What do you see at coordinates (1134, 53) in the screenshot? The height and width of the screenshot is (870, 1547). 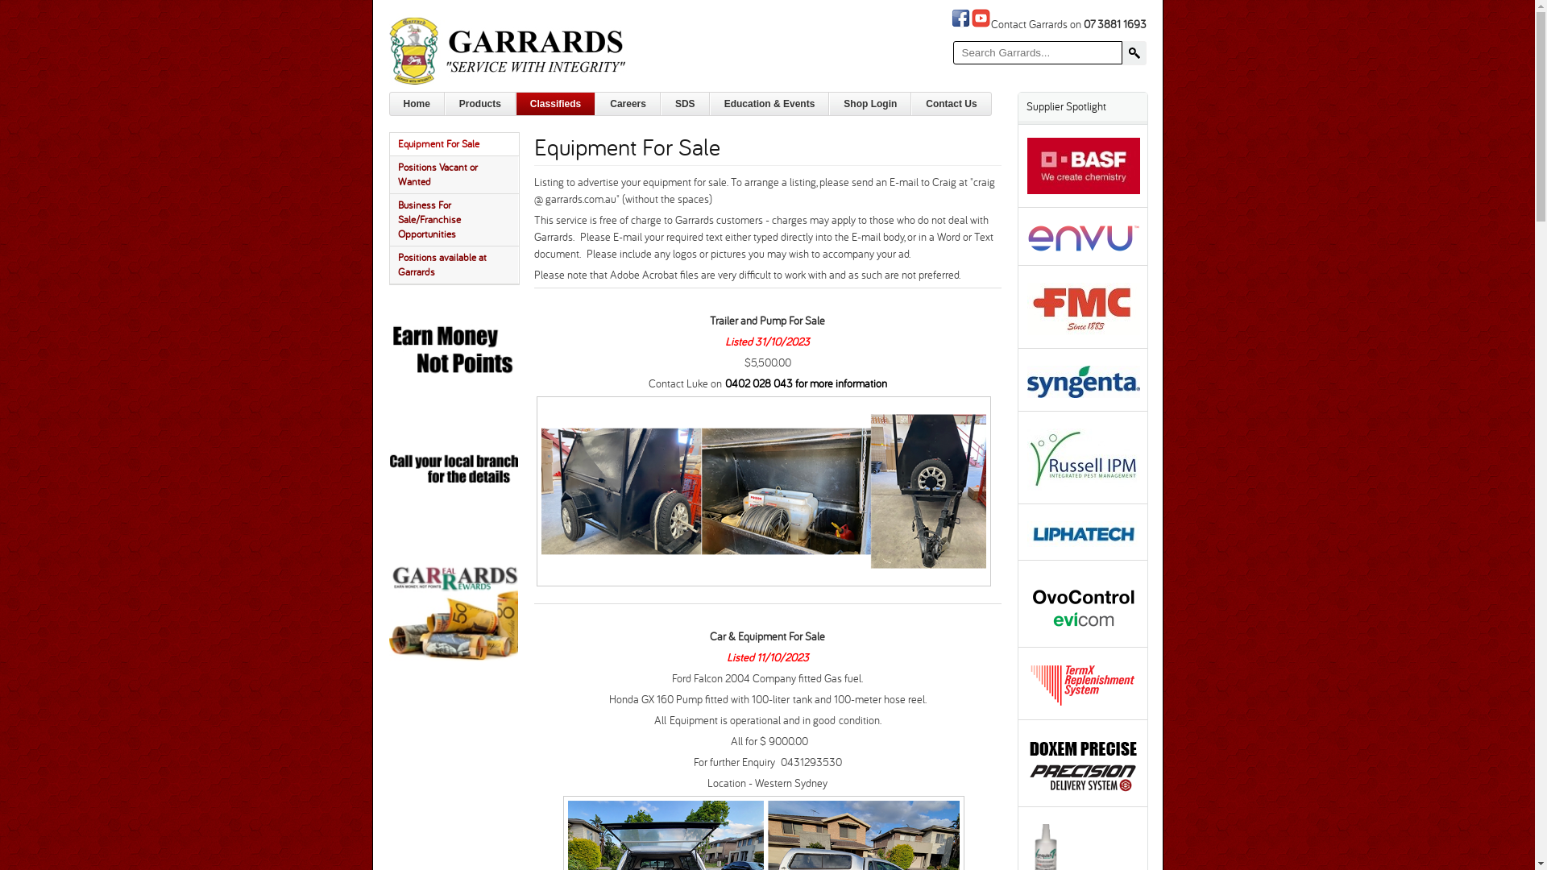 I see `Search` at bounding box center [1134, 53].